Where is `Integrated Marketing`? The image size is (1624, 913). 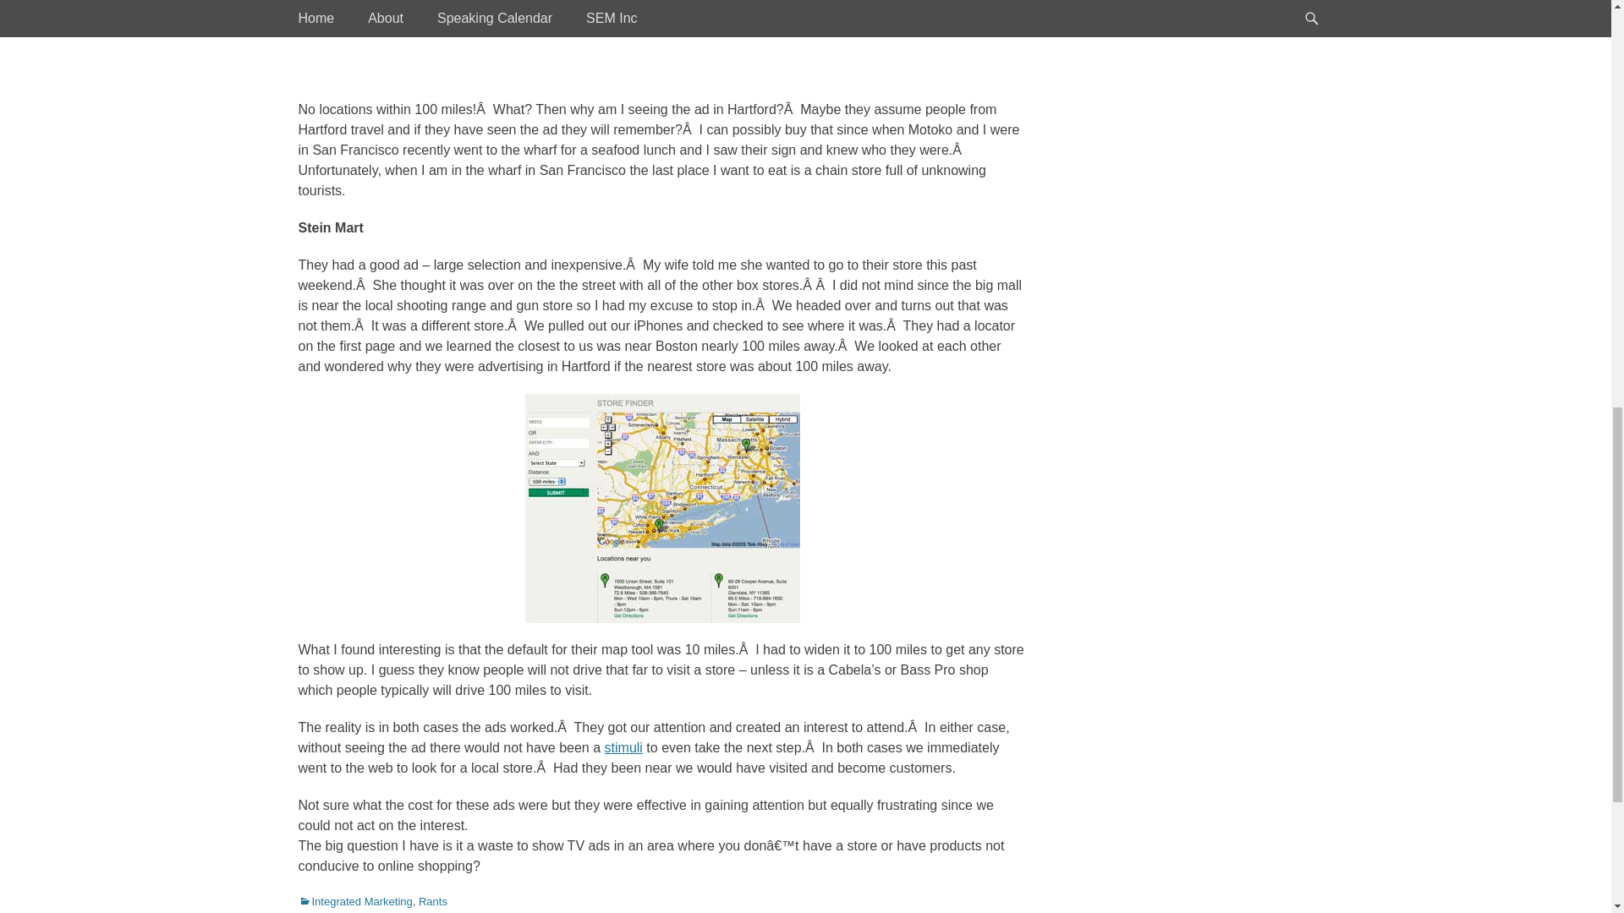 Integrated Marketing is located at coordinates (354, 901).